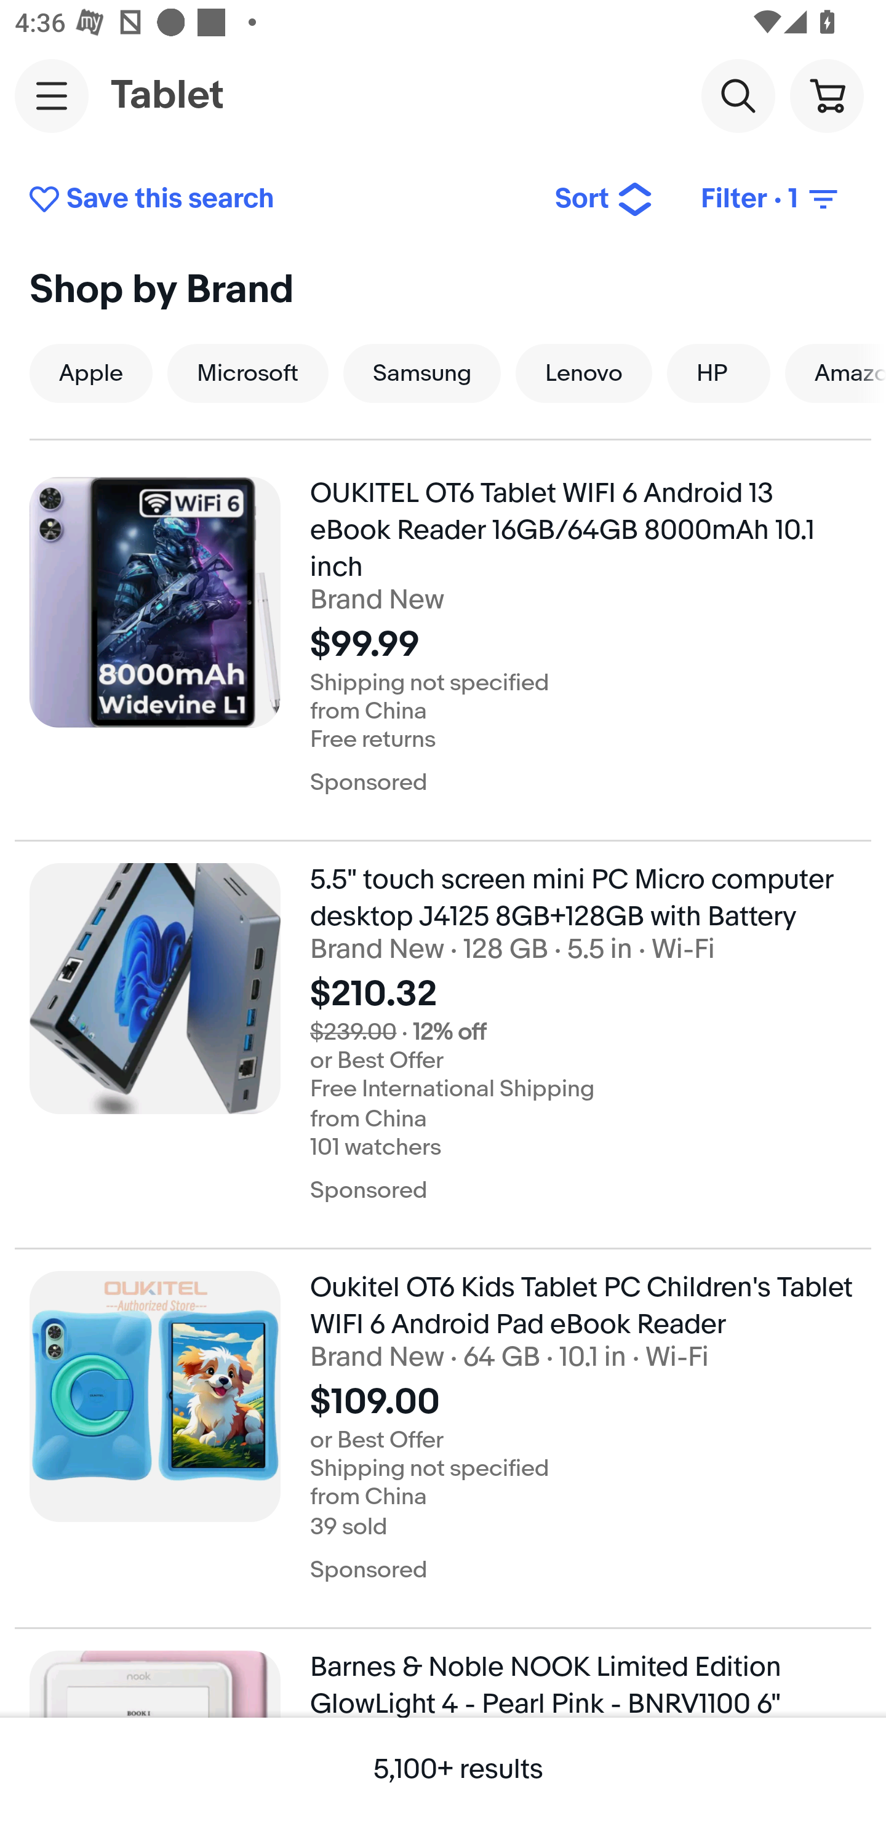  I want to click on Save this search, so click(276, 199).